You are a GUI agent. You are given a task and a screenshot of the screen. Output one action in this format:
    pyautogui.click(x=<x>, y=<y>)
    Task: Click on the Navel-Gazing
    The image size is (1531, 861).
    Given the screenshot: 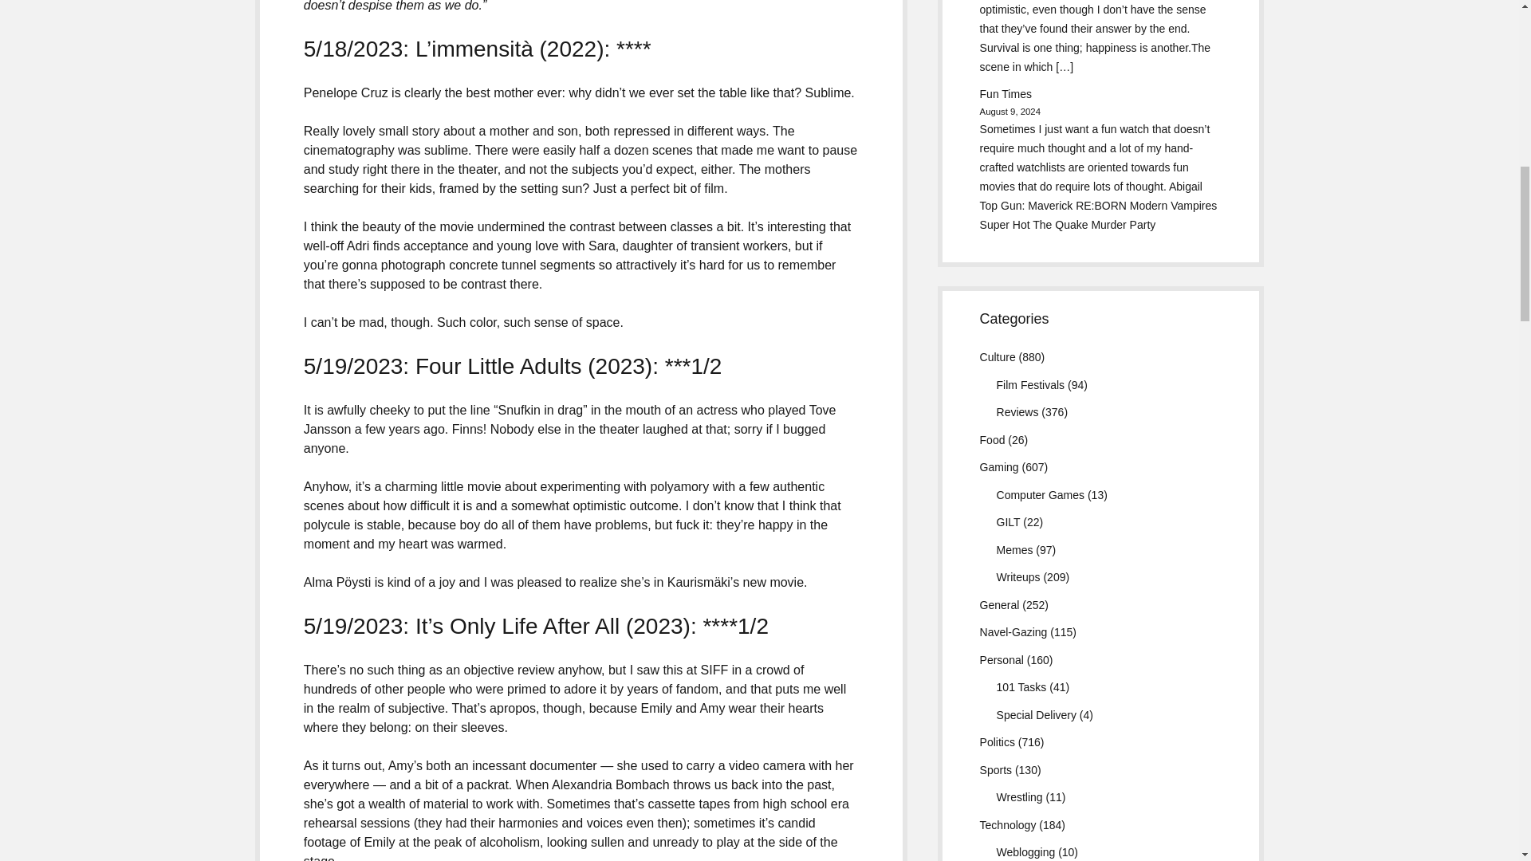 What is the action you would take?
    pyautogui.click(x=1013, y=632)
    